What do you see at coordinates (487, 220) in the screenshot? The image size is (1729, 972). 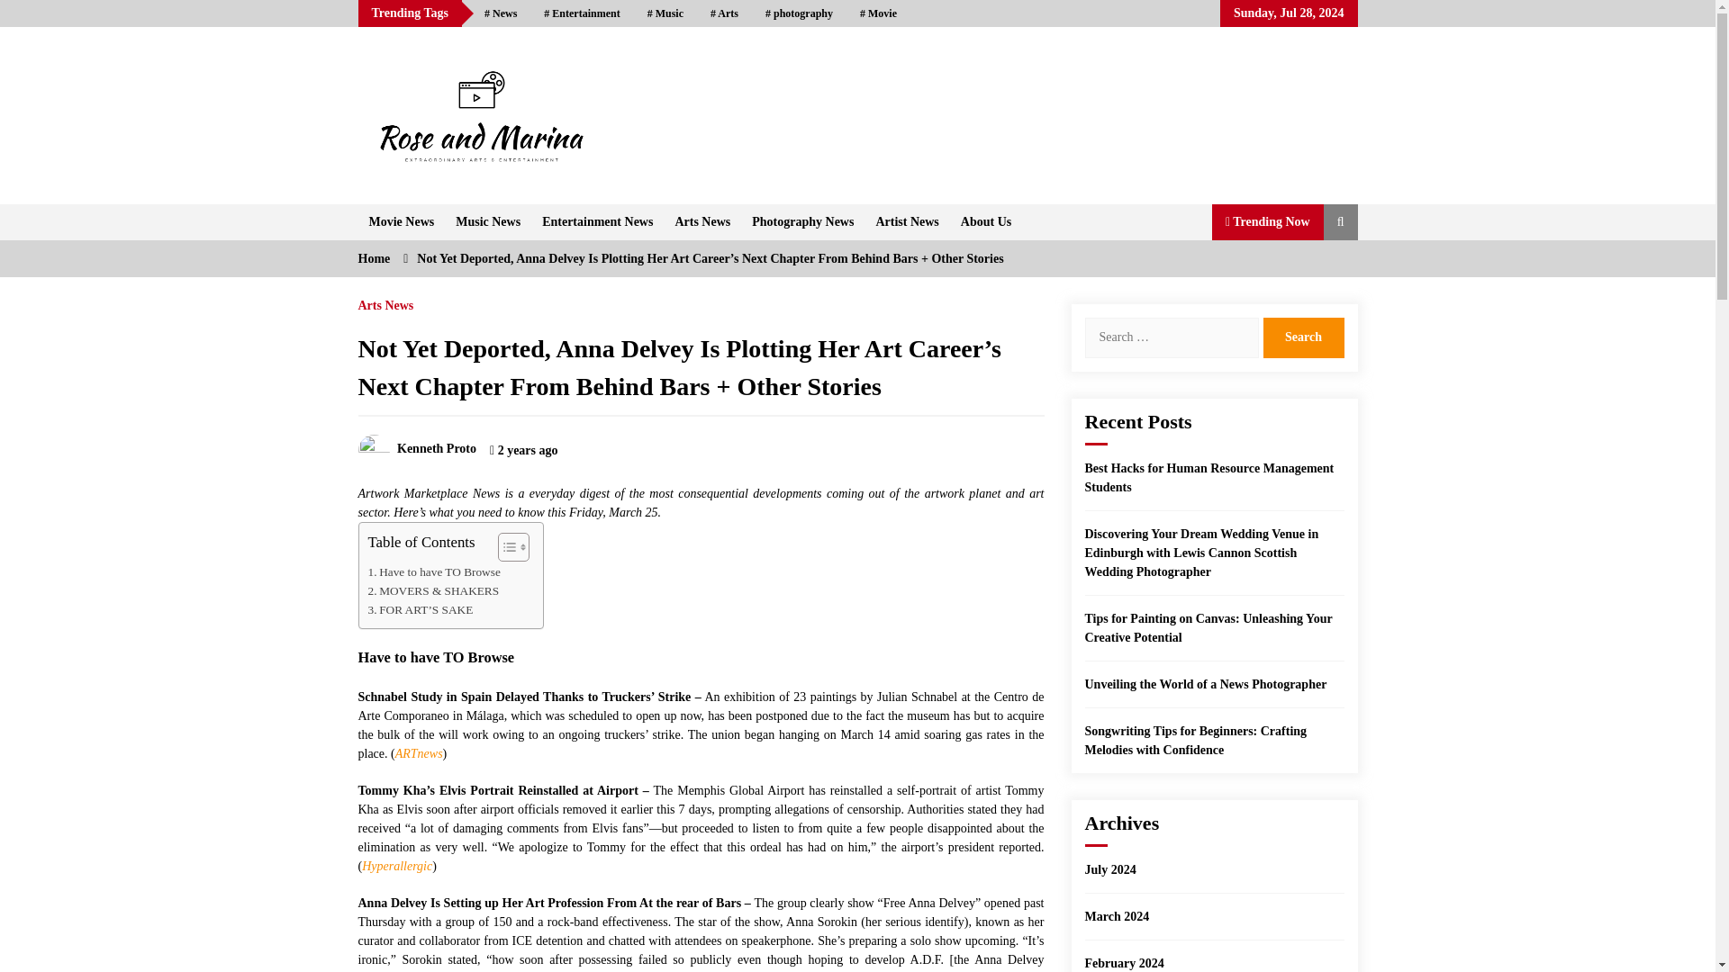 I see `Music News` at bounding box center [487, 220].